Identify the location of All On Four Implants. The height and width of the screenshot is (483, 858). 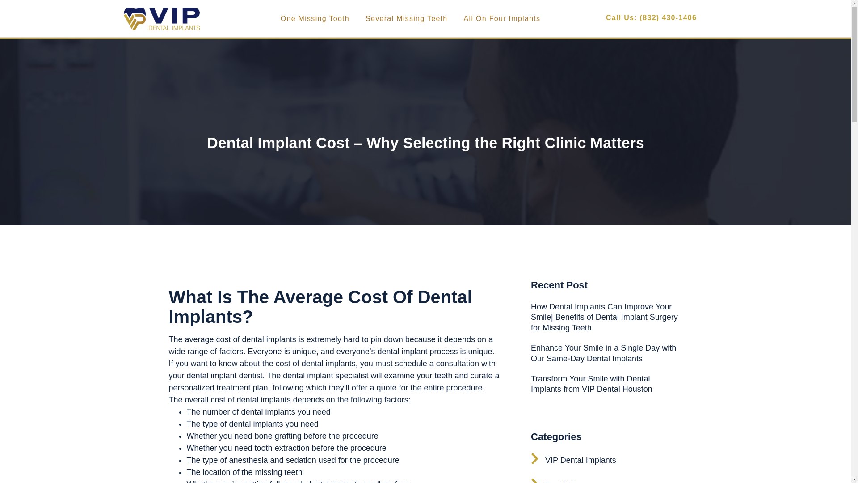
(502, 19).